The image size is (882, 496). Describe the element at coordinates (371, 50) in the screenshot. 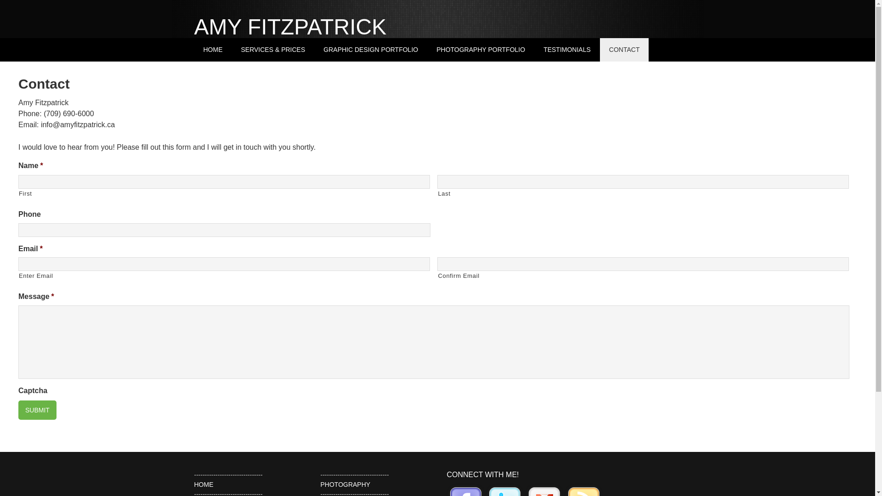

I see `GRAPHIC DESIGN PORTFOLIO` at that location.